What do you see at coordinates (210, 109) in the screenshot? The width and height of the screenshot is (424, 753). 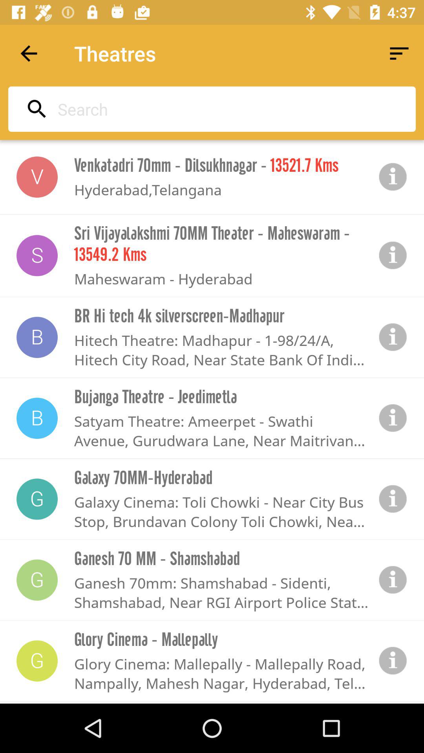 I see `search bar` at bounding box center [210, 109].